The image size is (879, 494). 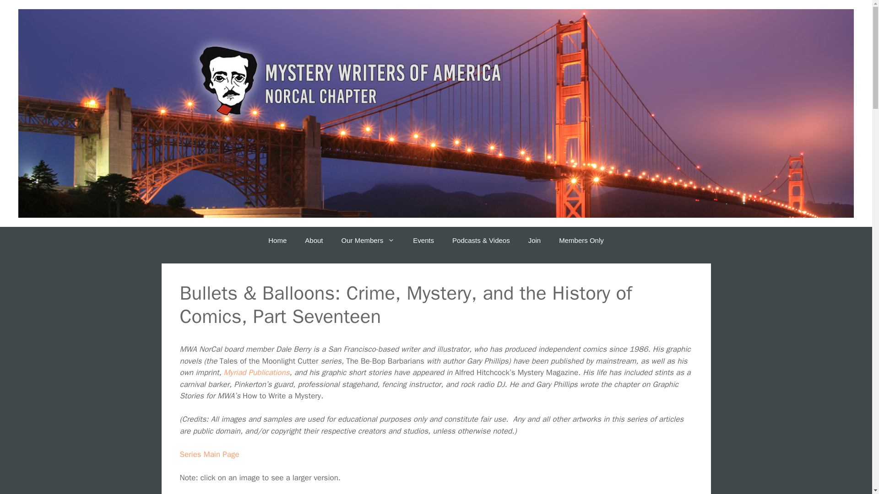 I want to click on Members Only, so click(x=581, y=241).